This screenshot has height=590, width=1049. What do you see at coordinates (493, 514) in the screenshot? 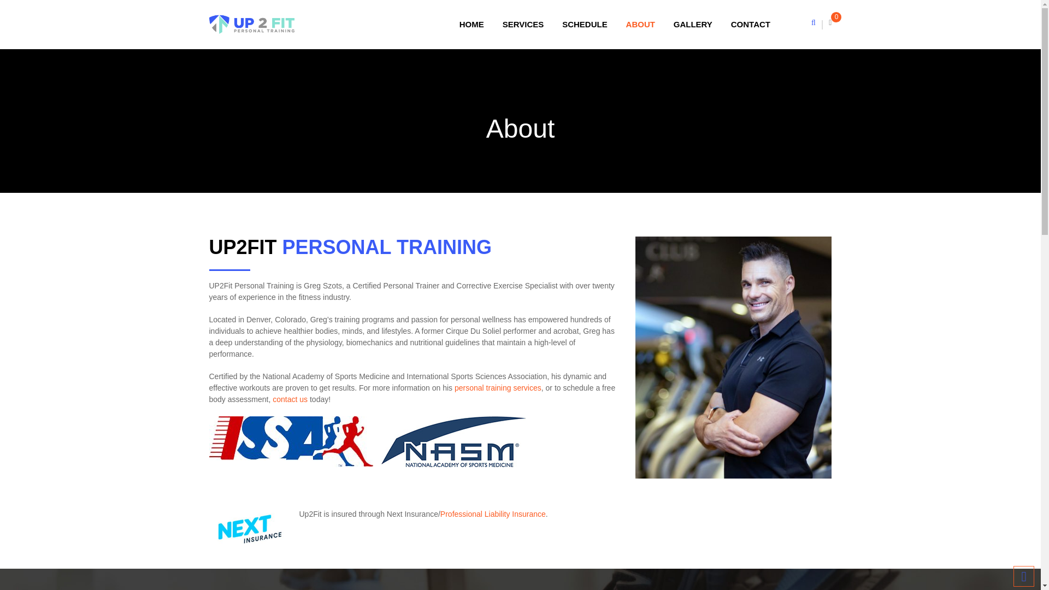
I see `Professional Liability Insurance` at bounding box center [493, 514].